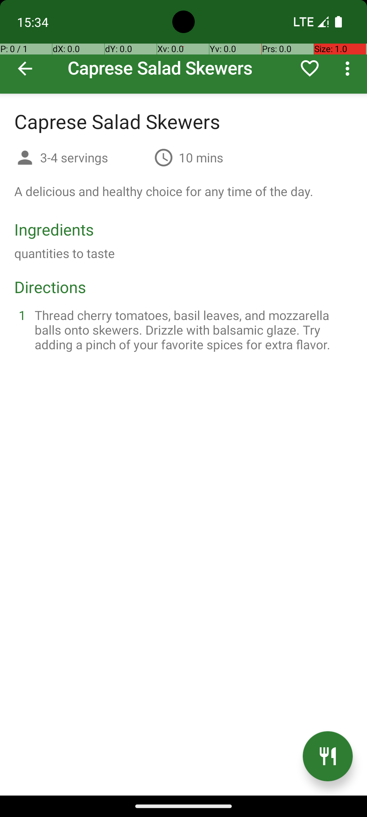 This screenshot has width=367, height=817. What do you see at coordinates (192, 330) in the screenshot?
I see `Thread cherry tomatoes, basil leaves, and mozzarella balls onto skewers. Drizzle with balsamic glaze. Try adding a pinch of your favorite spices for extra flavor.` at bounding box center [192, 330].